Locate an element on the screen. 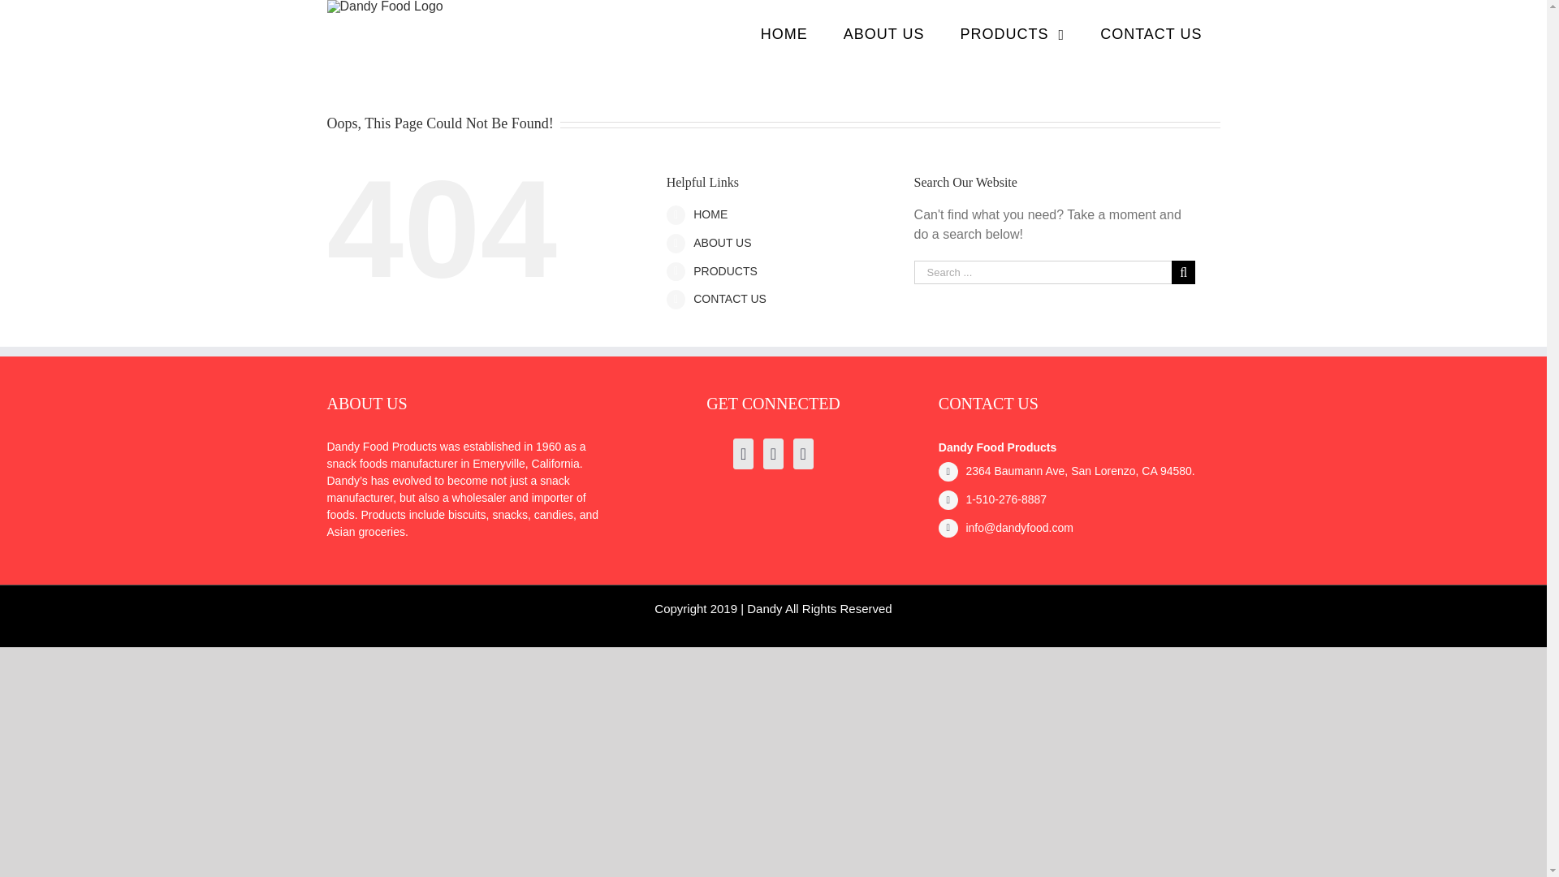  HOME is located at coordinates (710, 214).